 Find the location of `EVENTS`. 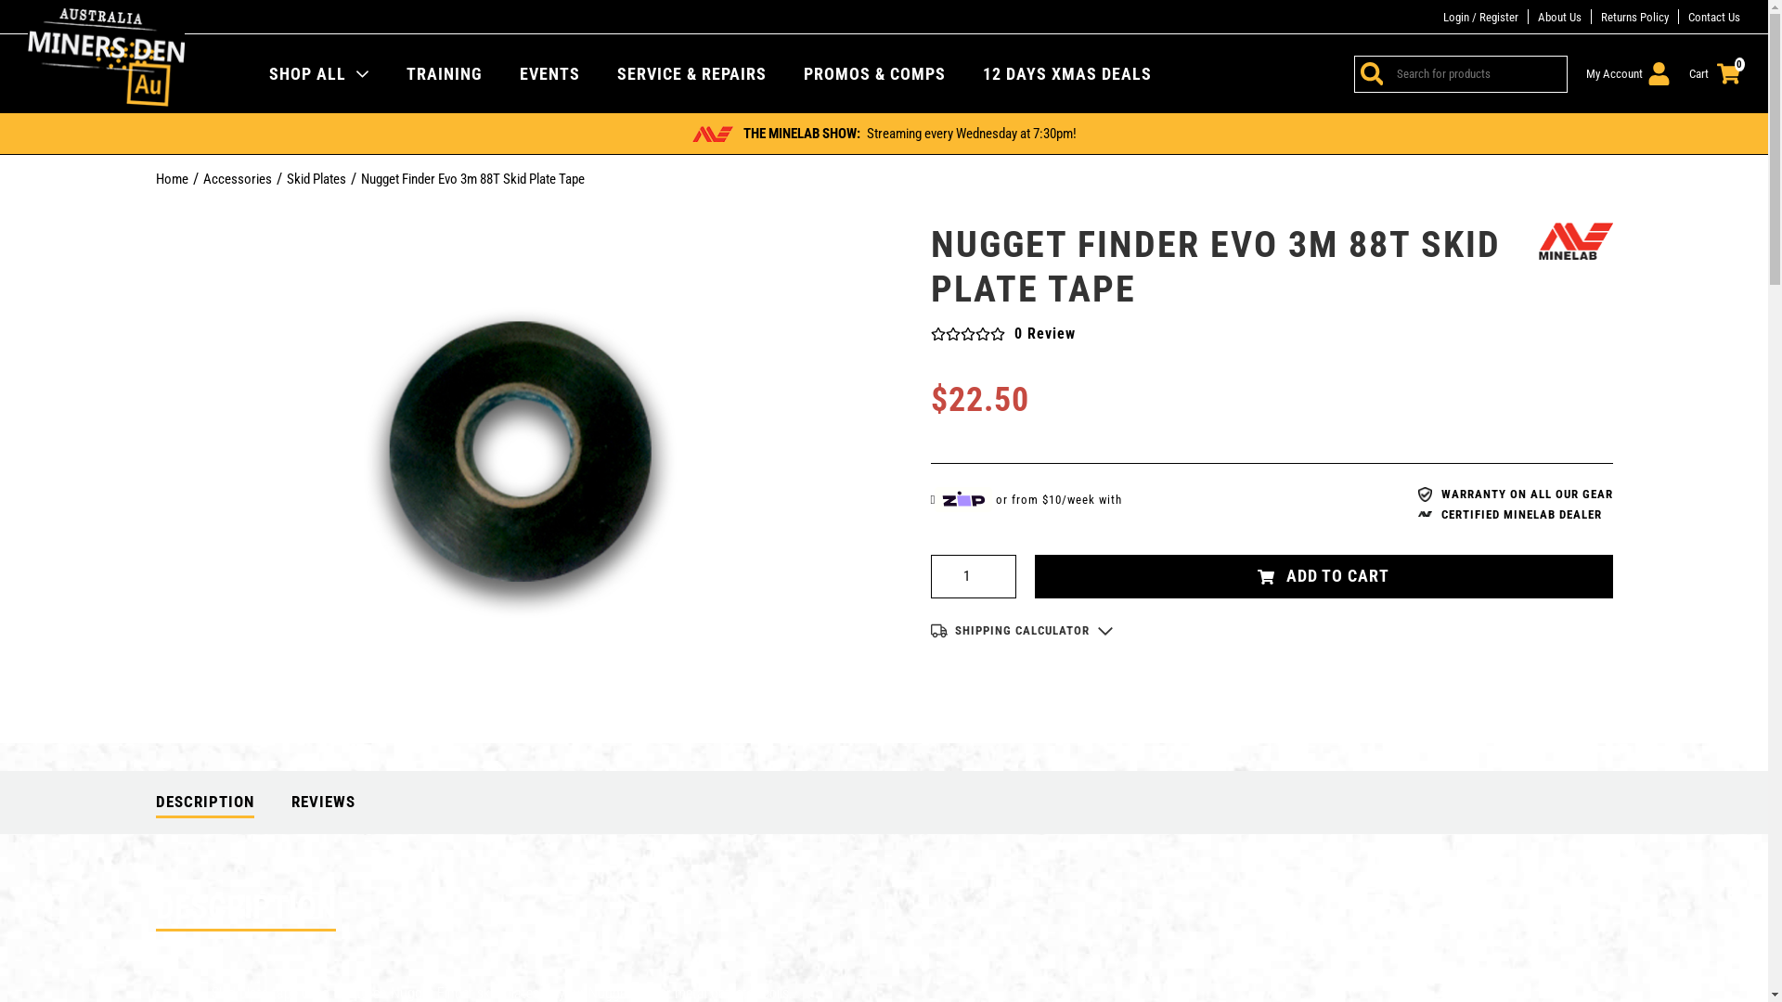

EVENTS is located at coordinates (549, 73).